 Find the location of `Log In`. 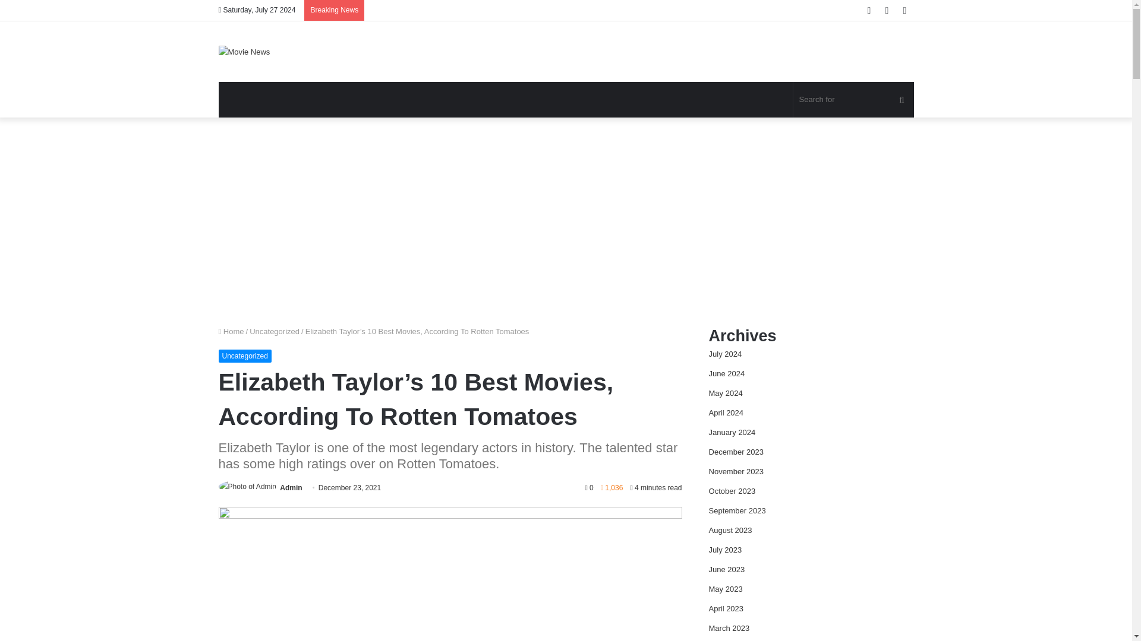

Log In is located at coordinates (869, 10).